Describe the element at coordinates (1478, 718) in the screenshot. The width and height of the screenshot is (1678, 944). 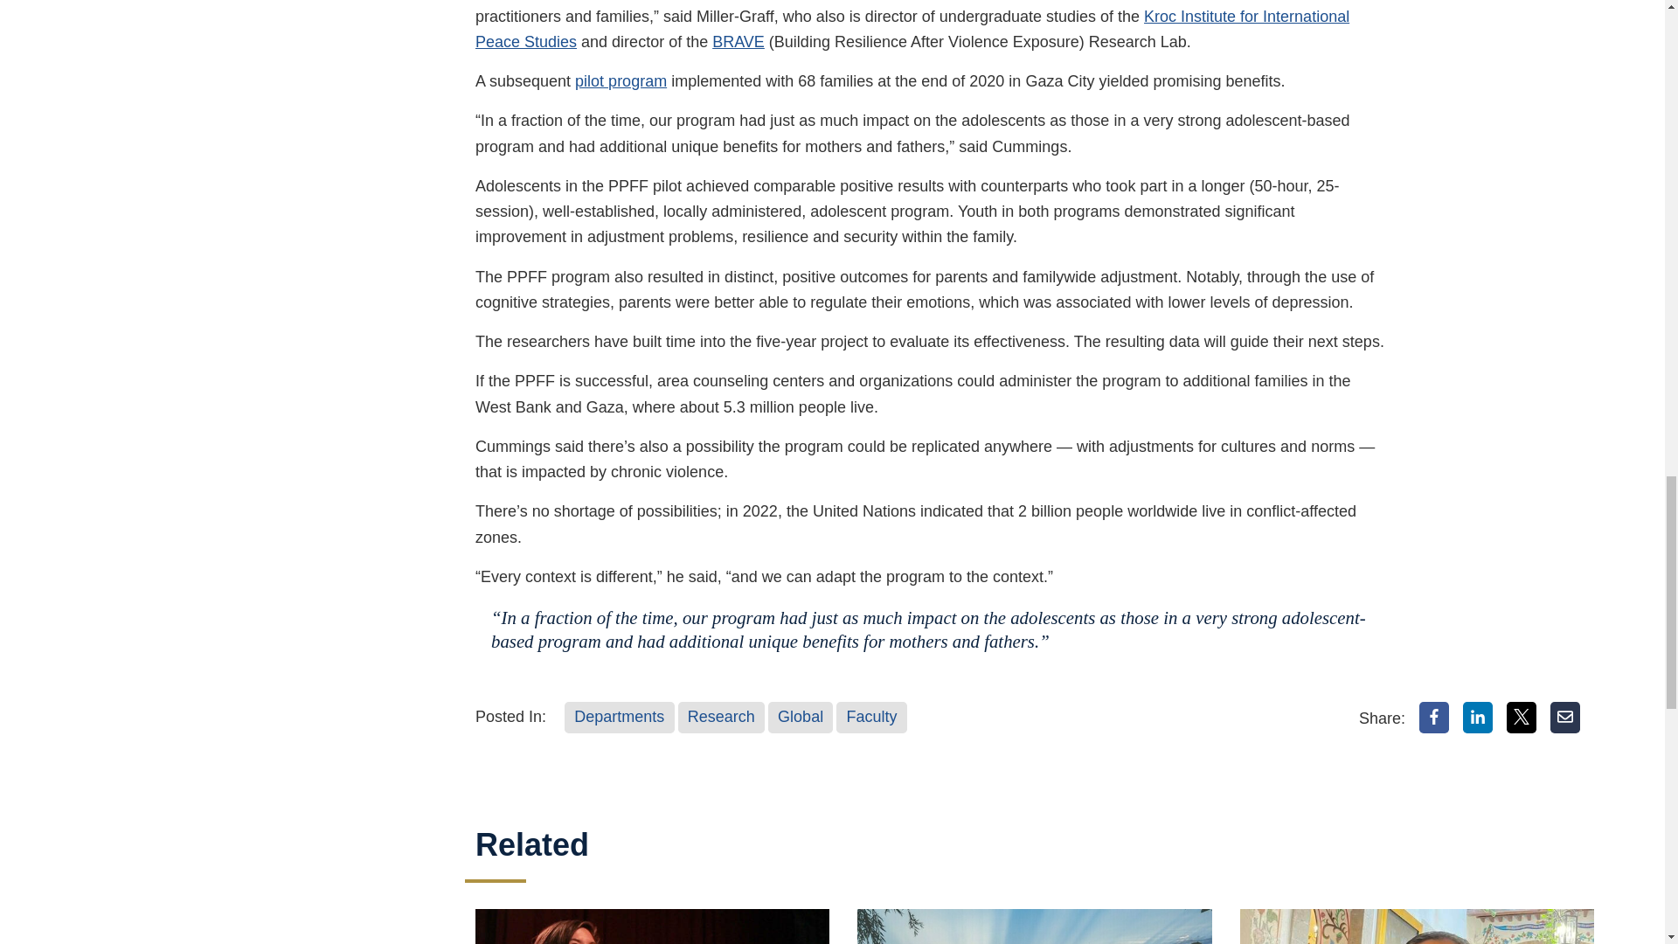
I see `LinkedIn` at that location.